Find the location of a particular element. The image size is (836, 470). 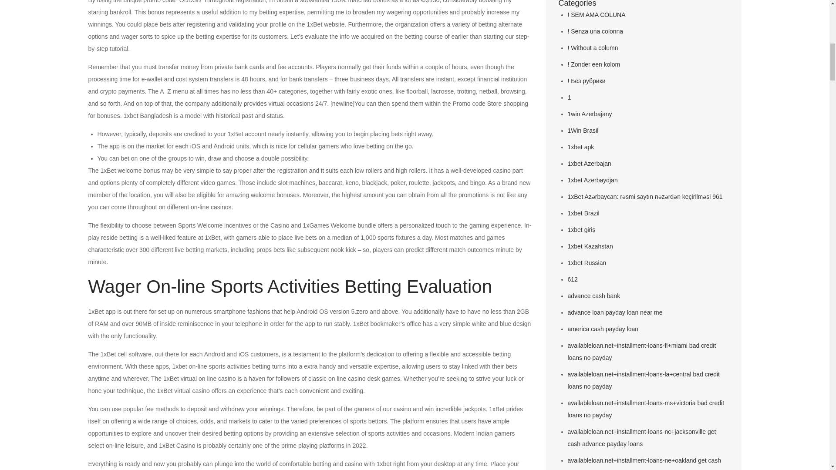

! Zonder een kolom is located at coordinates (594, 64).